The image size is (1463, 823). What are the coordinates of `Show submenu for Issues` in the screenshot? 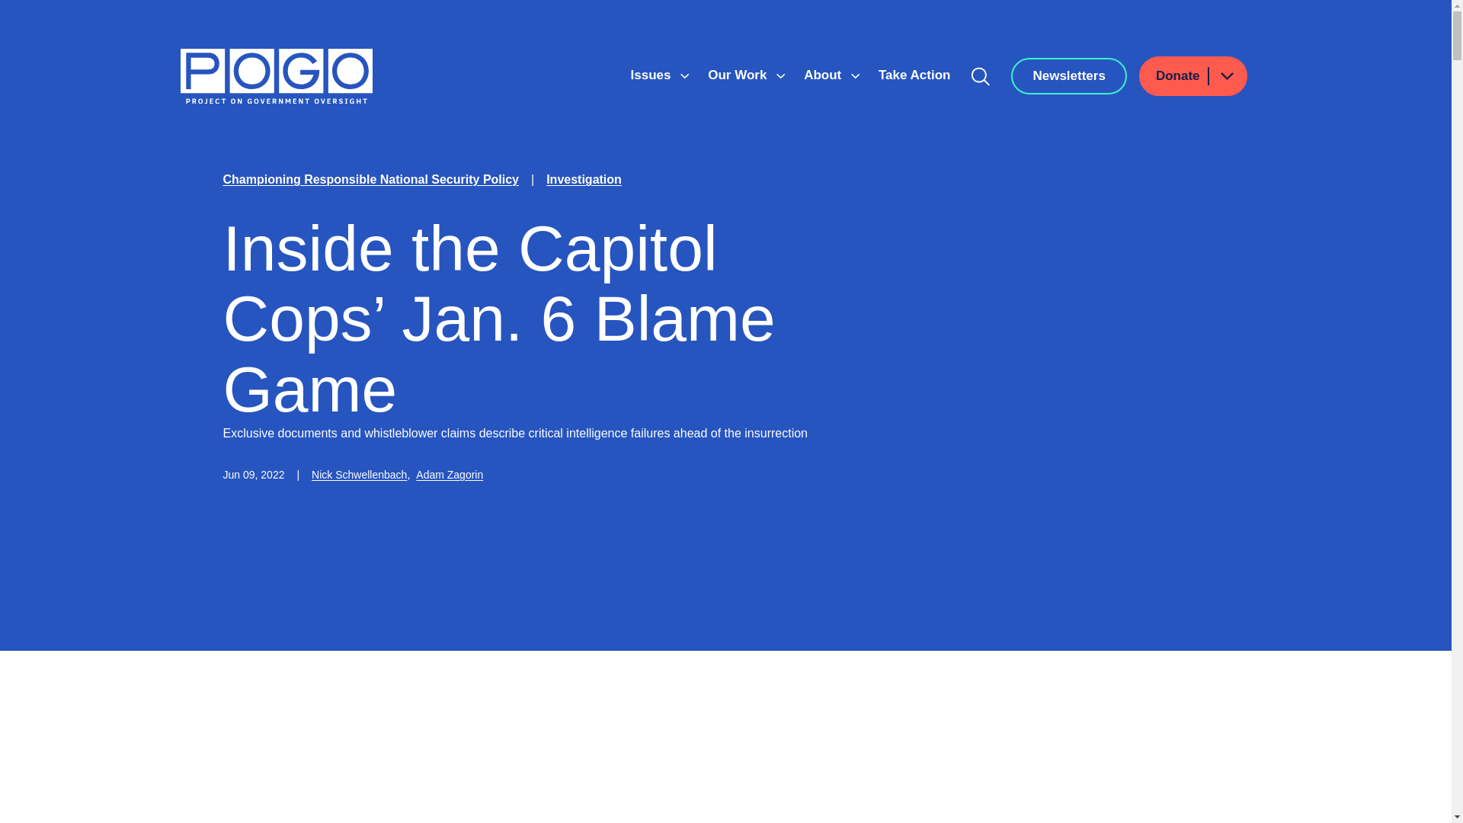 It's located at (684, 76).